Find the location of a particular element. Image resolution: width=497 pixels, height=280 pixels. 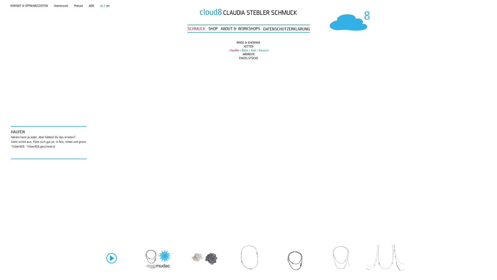

Haufen is located at coordinates (234, 51).